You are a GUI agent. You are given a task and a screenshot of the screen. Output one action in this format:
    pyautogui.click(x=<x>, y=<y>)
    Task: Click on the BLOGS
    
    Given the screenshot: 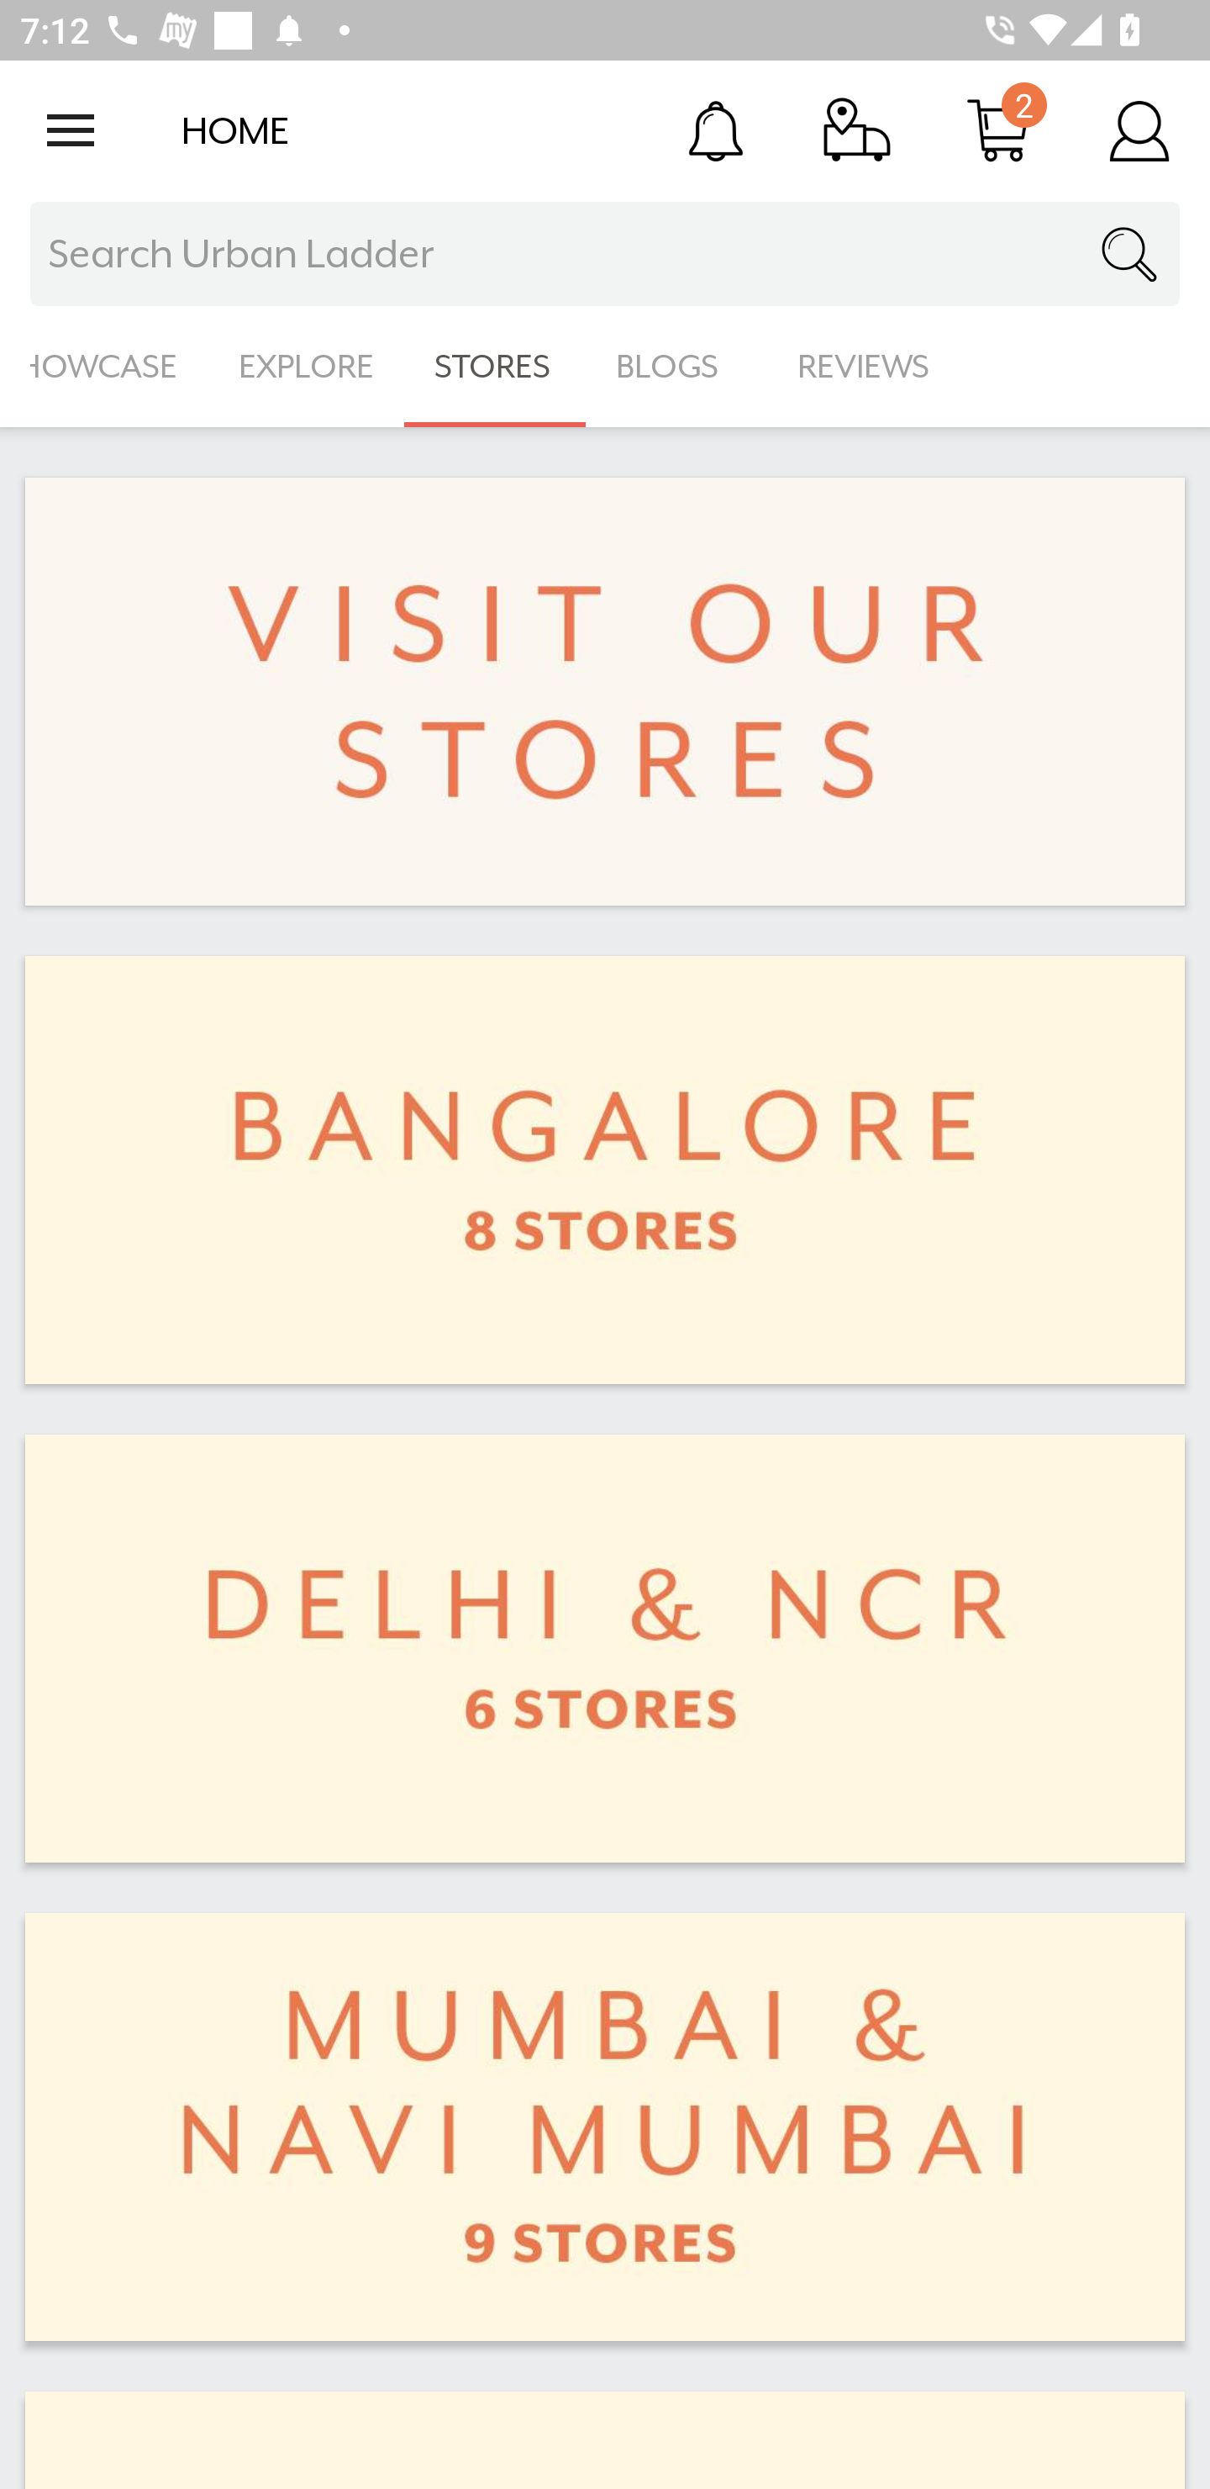 What is the action you would take?
    pyautogui.click(x=676, y=367)
    